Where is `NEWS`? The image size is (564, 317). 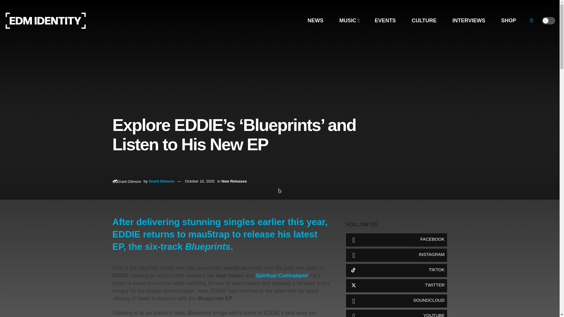 NEWS is located at coordinates (315, 21).